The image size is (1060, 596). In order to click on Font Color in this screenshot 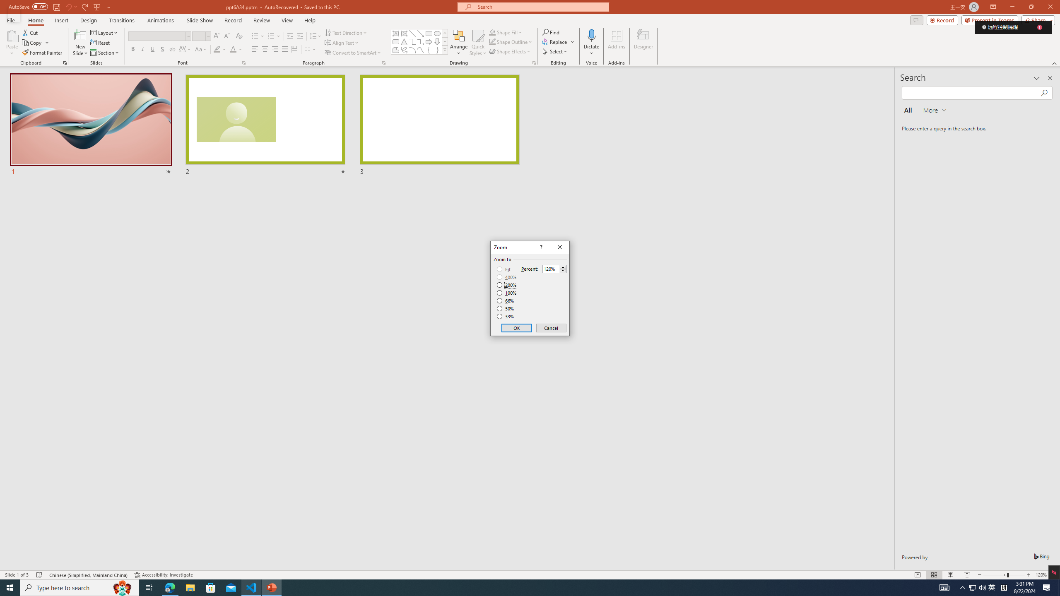, I will do `click(233, 50)`.